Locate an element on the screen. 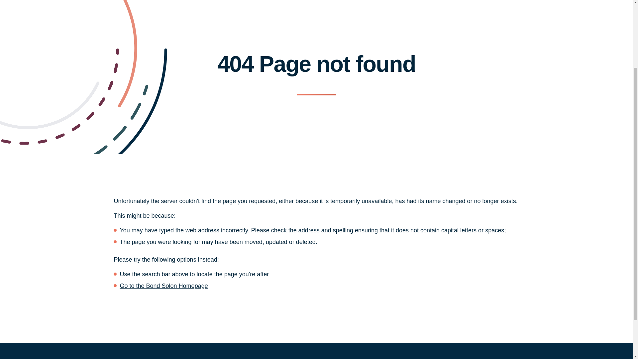  bondsolon.com is located at coordinates (163, 286).